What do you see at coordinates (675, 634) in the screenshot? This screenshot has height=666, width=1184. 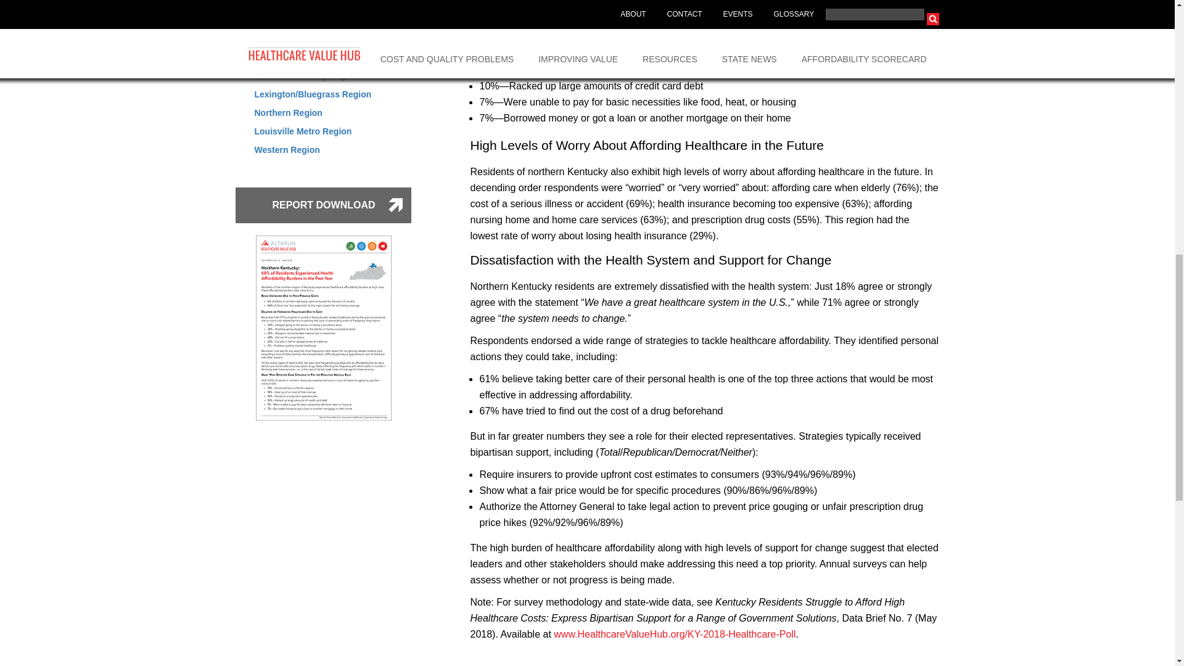 I see `Kentucky 2018 State Survey` at bounding box center [675, 634].